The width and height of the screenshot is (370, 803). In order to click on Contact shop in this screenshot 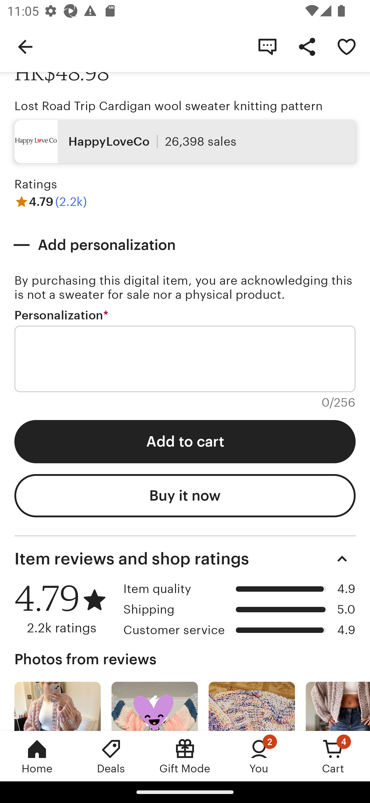, I will do `click(267, 46)`.